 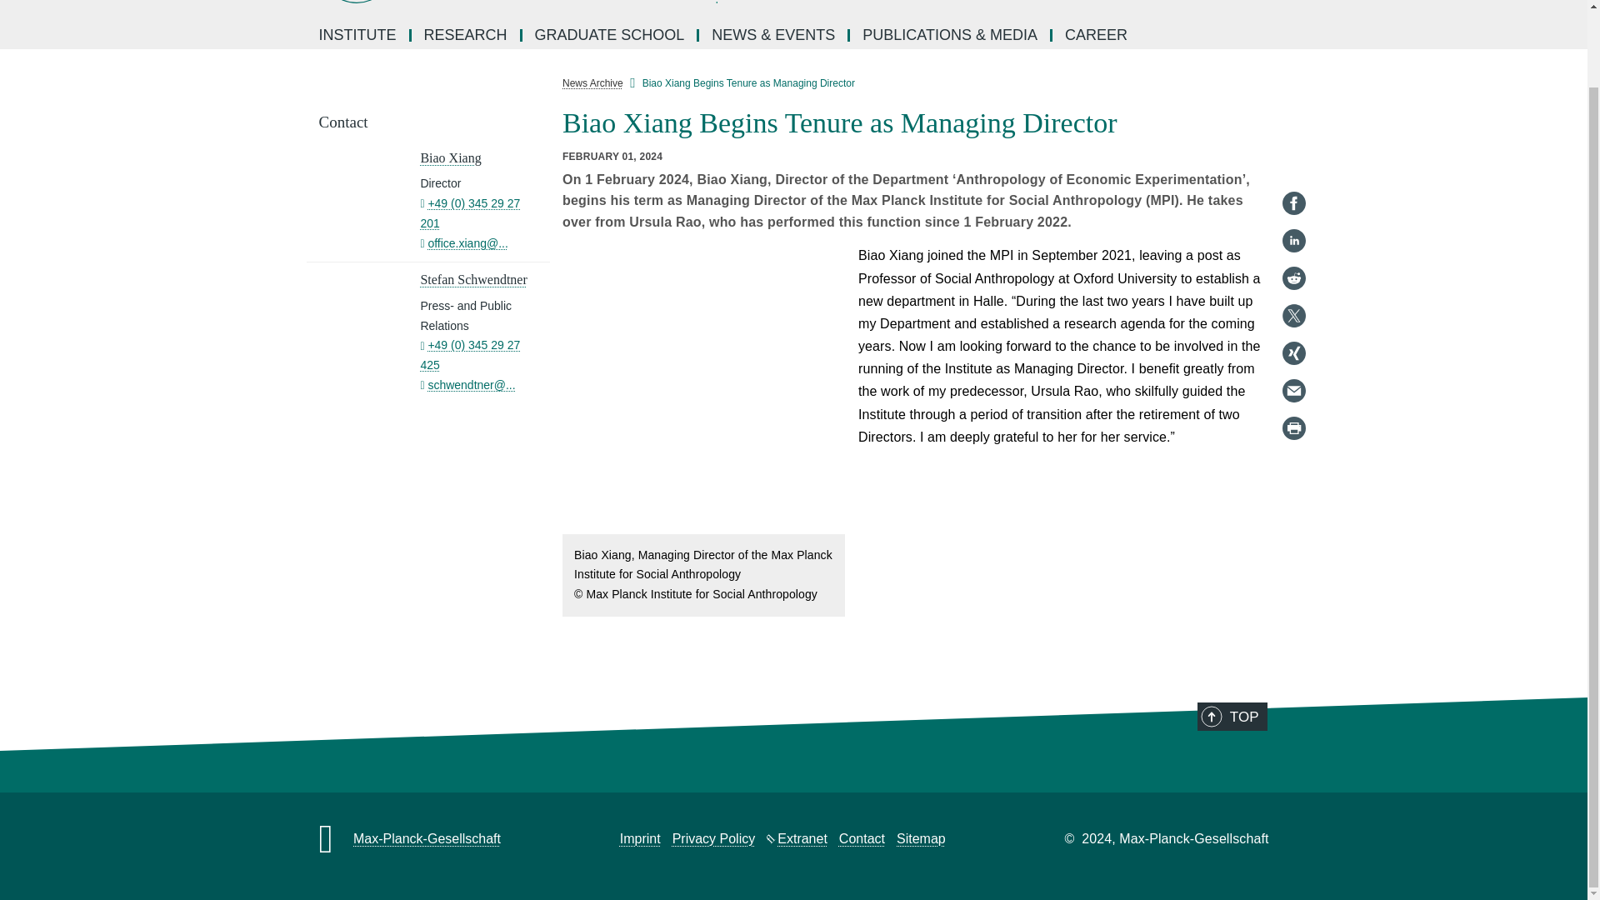 I want to click on Twitter, so click(x=1293, y=232).